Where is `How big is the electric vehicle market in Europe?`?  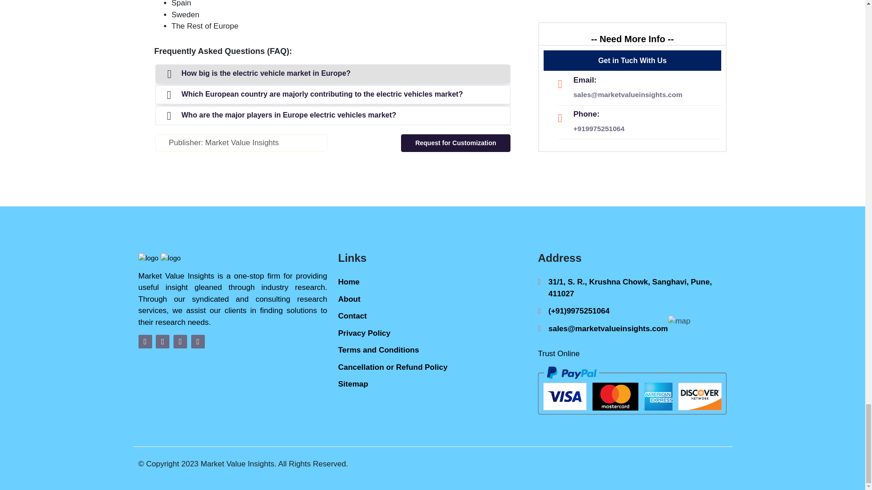 How big is the electric vehicle market in Europe? is located at coordinates (332, 73).